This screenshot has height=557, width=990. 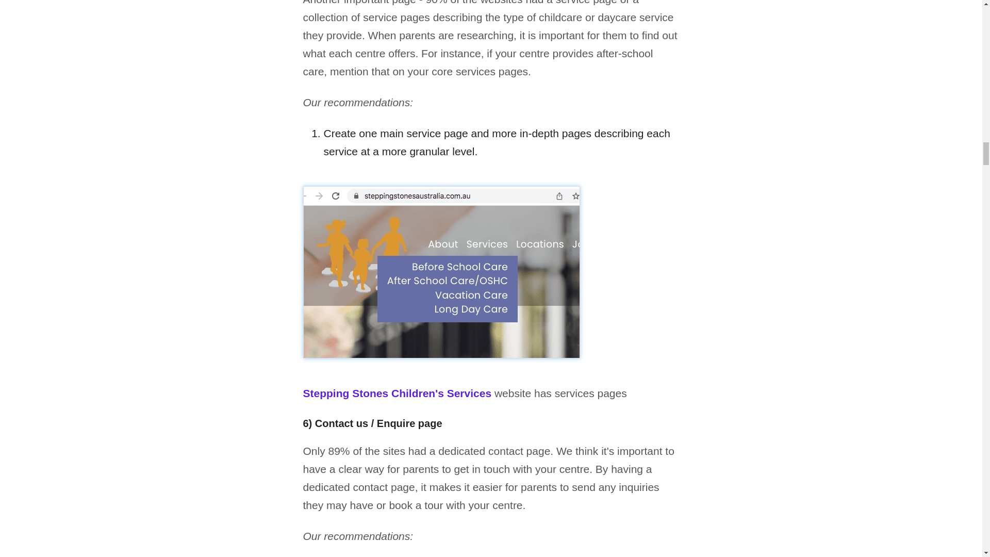 I want to click on Stepping Stones Children's Services, so click(x=397, y=393).